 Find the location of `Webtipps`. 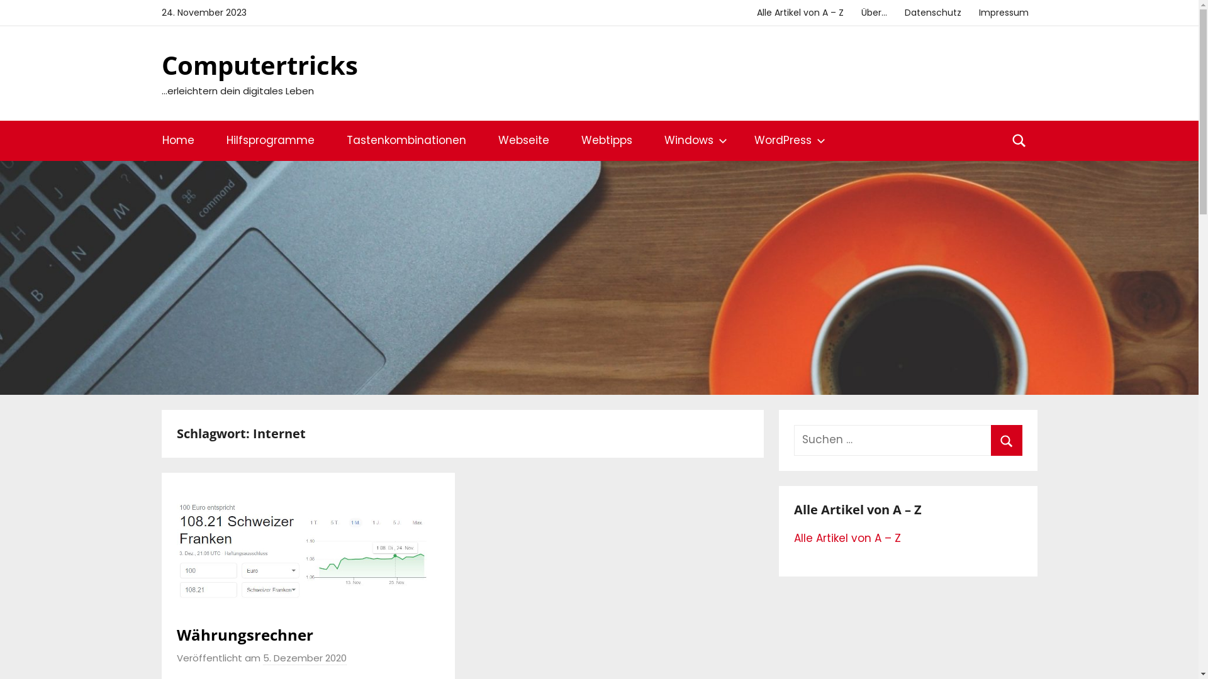

Webtipps is located at coordinates (607, 141).